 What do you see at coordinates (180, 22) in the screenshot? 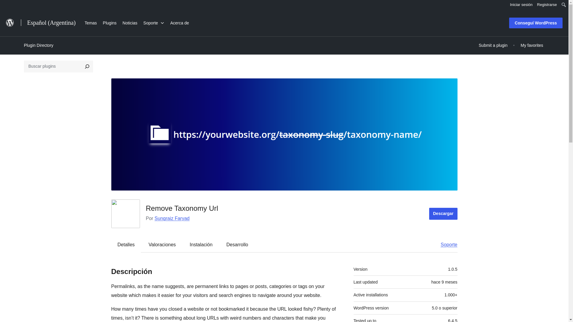
I see `Acerca de` at bounding box center [180, 22].